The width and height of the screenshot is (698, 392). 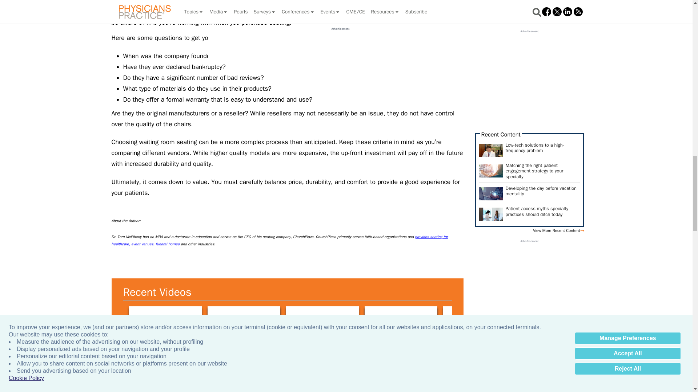 What do you see at coordinates (401, 327) in the screenshot?
I see `Jeff LeBrun gives expert advice` at bounding box center [401, 327].